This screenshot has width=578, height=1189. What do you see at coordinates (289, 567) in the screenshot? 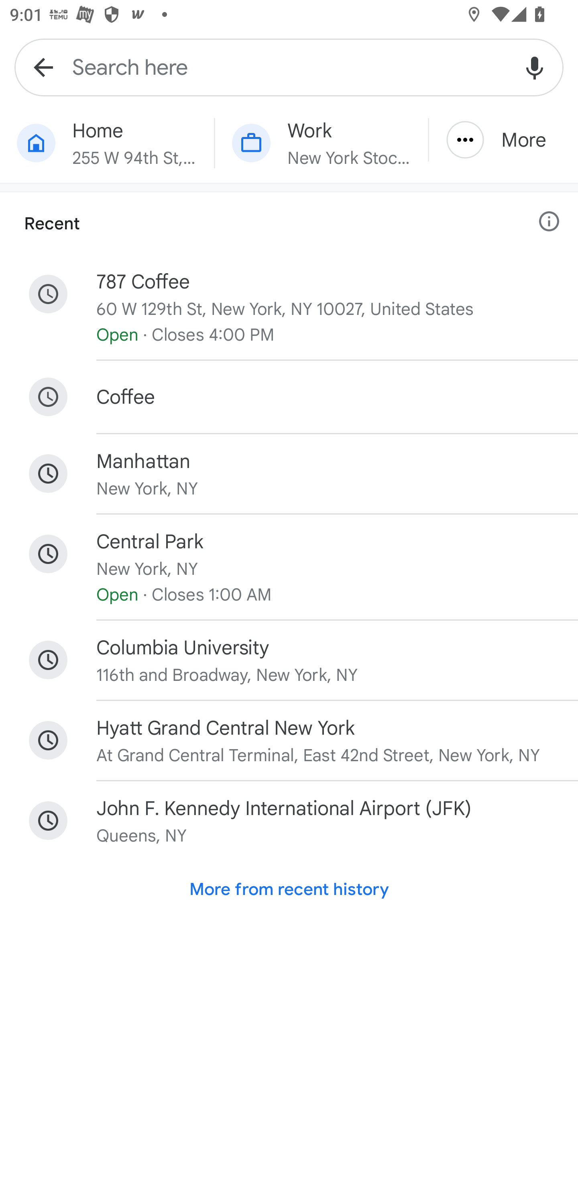
I see `Central Park New York, NY Open · Closes 1:00 AM` at bounding box center [289, 567].